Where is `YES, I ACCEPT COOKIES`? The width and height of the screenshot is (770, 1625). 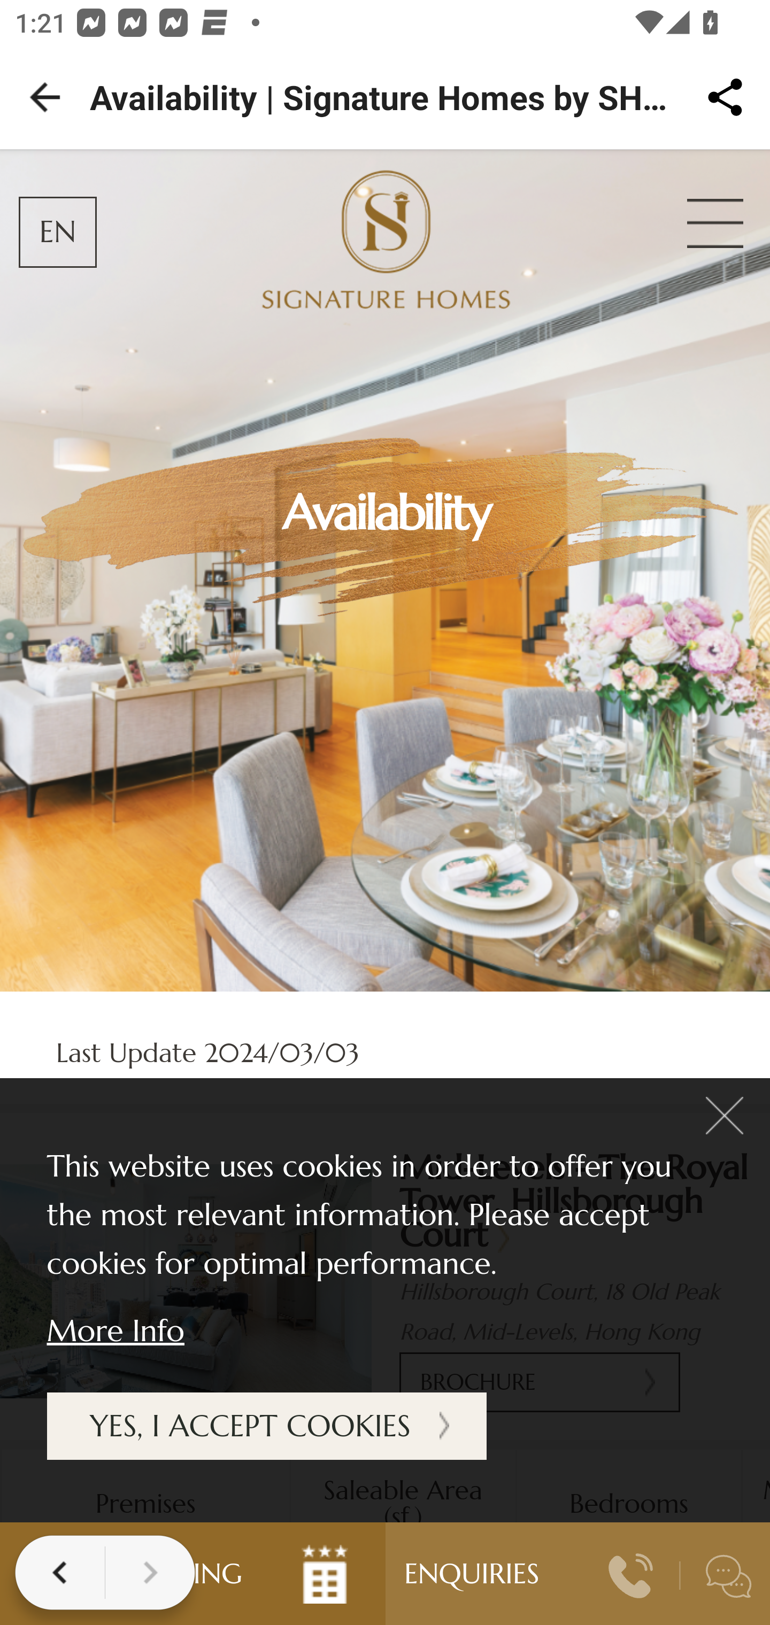 YES, I ACCEPT COOKIES is located at coordinates (265, 1426).